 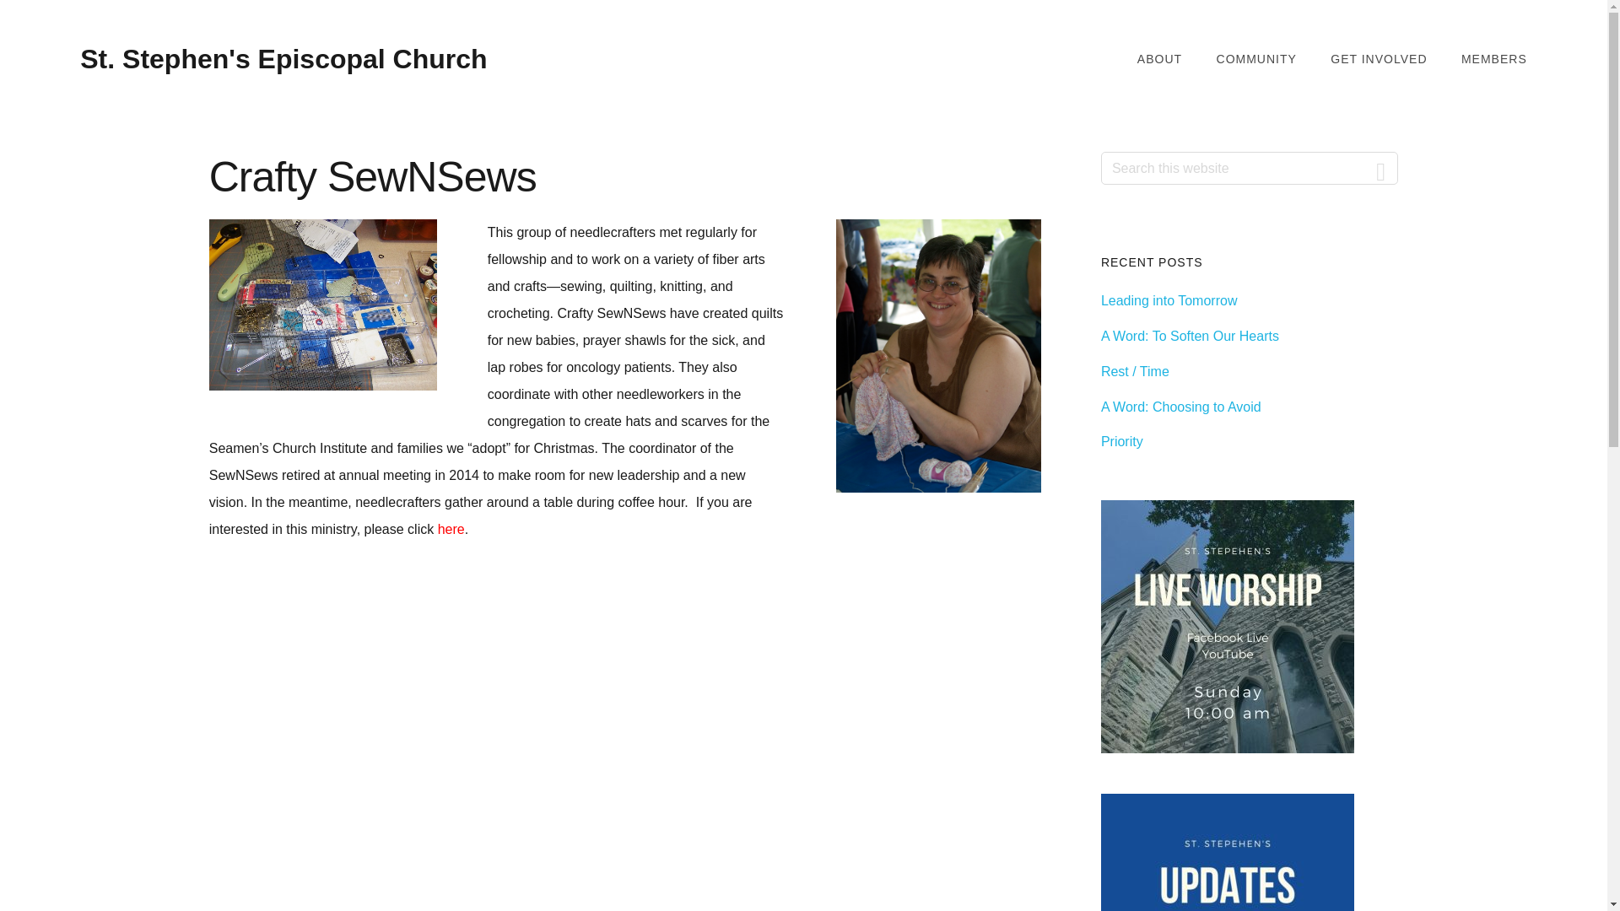 What do you see at coordinates (1169, 300) in the screenshot?
I see `Leading into Tomorrow` at bounding box center [1169, 300].